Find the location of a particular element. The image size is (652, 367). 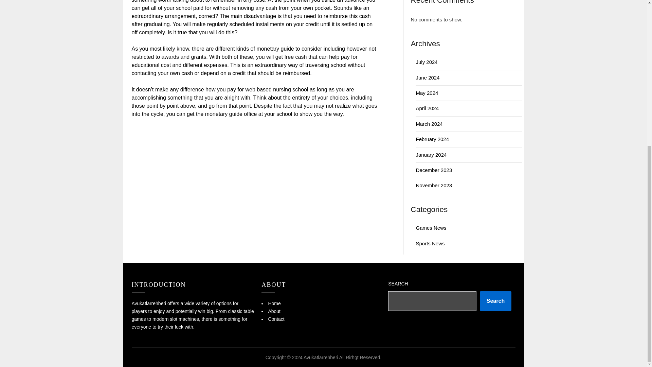

July 2024 is located at coordinates (427, 62).